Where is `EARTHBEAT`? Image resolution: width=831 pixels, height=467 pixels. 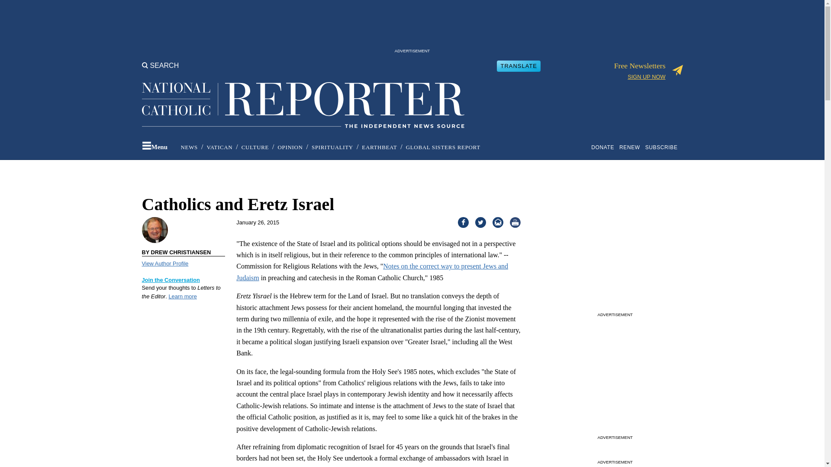
EARTHBEAT is located at coordinates (379, 147).